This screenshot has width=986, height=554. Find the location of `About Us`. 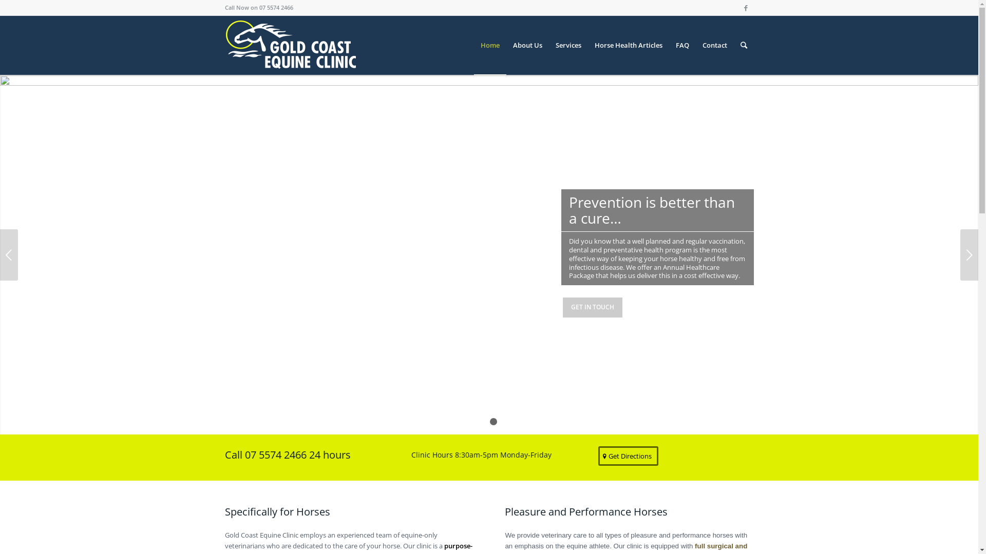

About Us is located at coordinates (528, 45).